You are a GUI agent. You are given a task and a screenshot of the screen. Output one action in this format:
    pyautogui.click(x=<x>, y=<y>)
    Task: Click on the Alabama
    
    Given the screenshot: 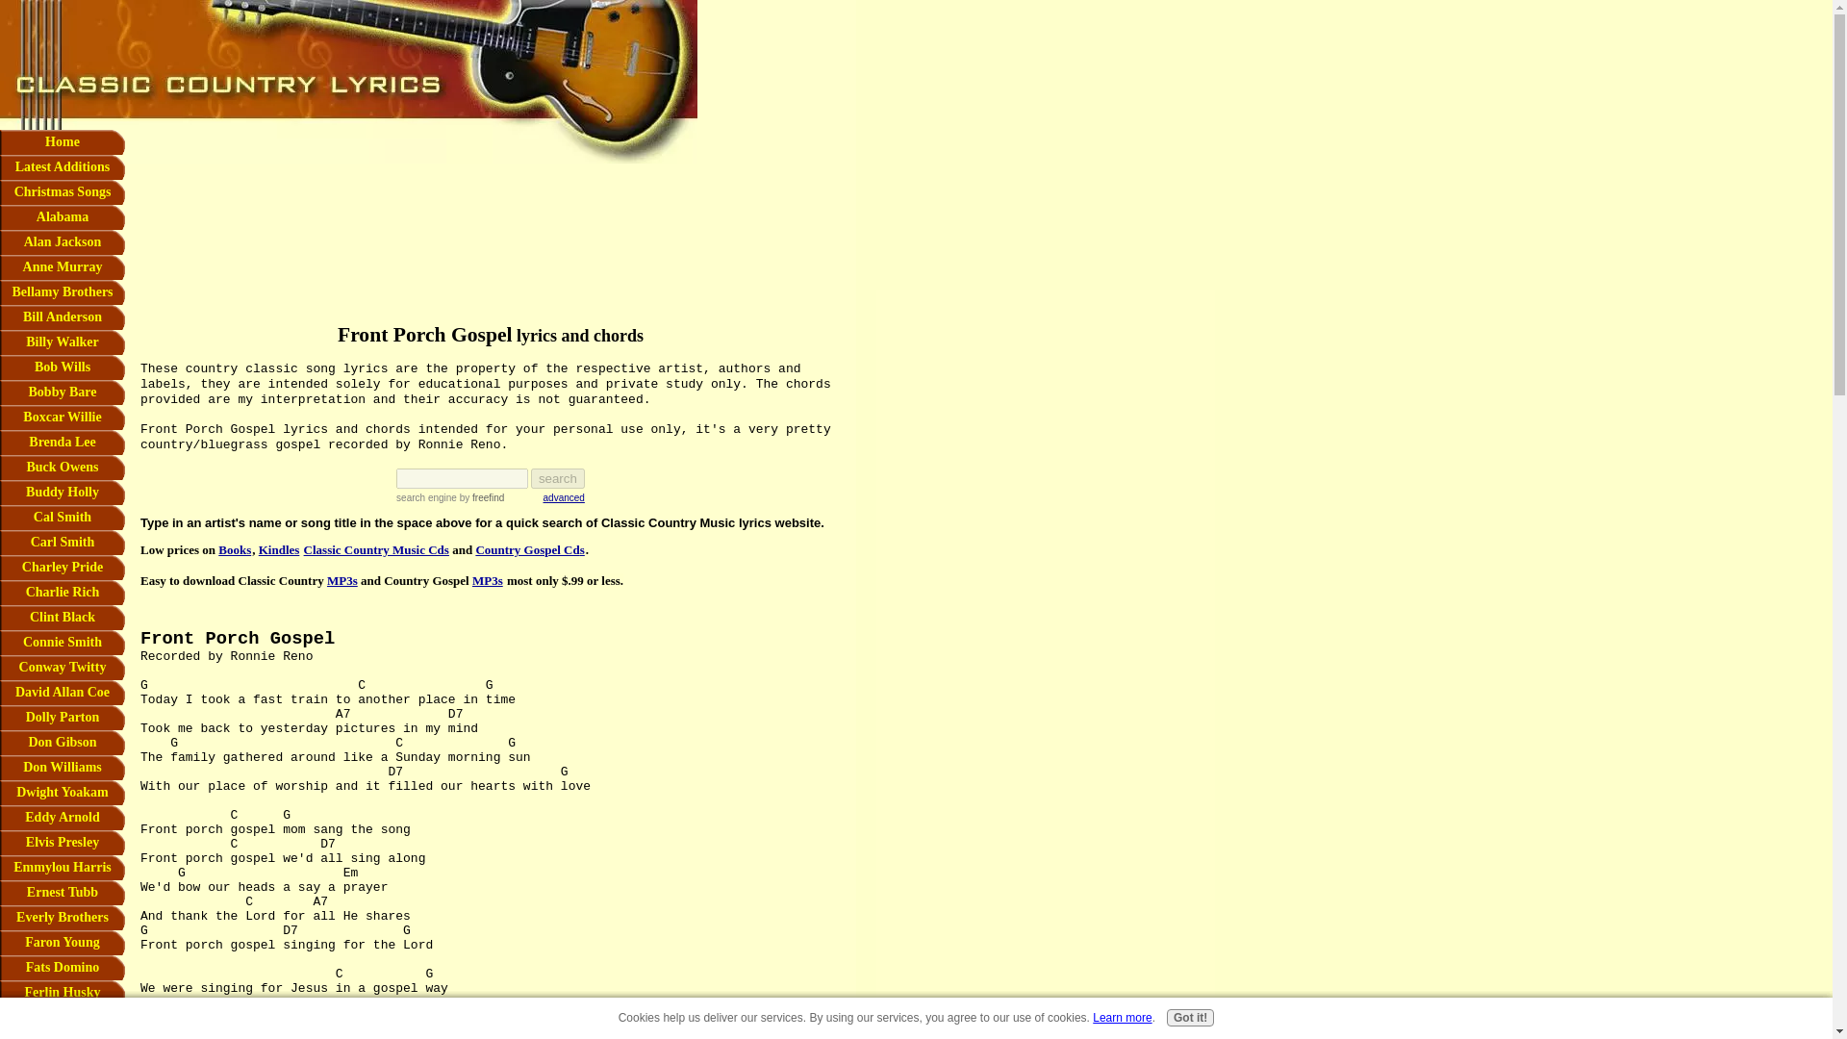 What is the action you would take?
    pyautogui.click(x=63, y=216)
    